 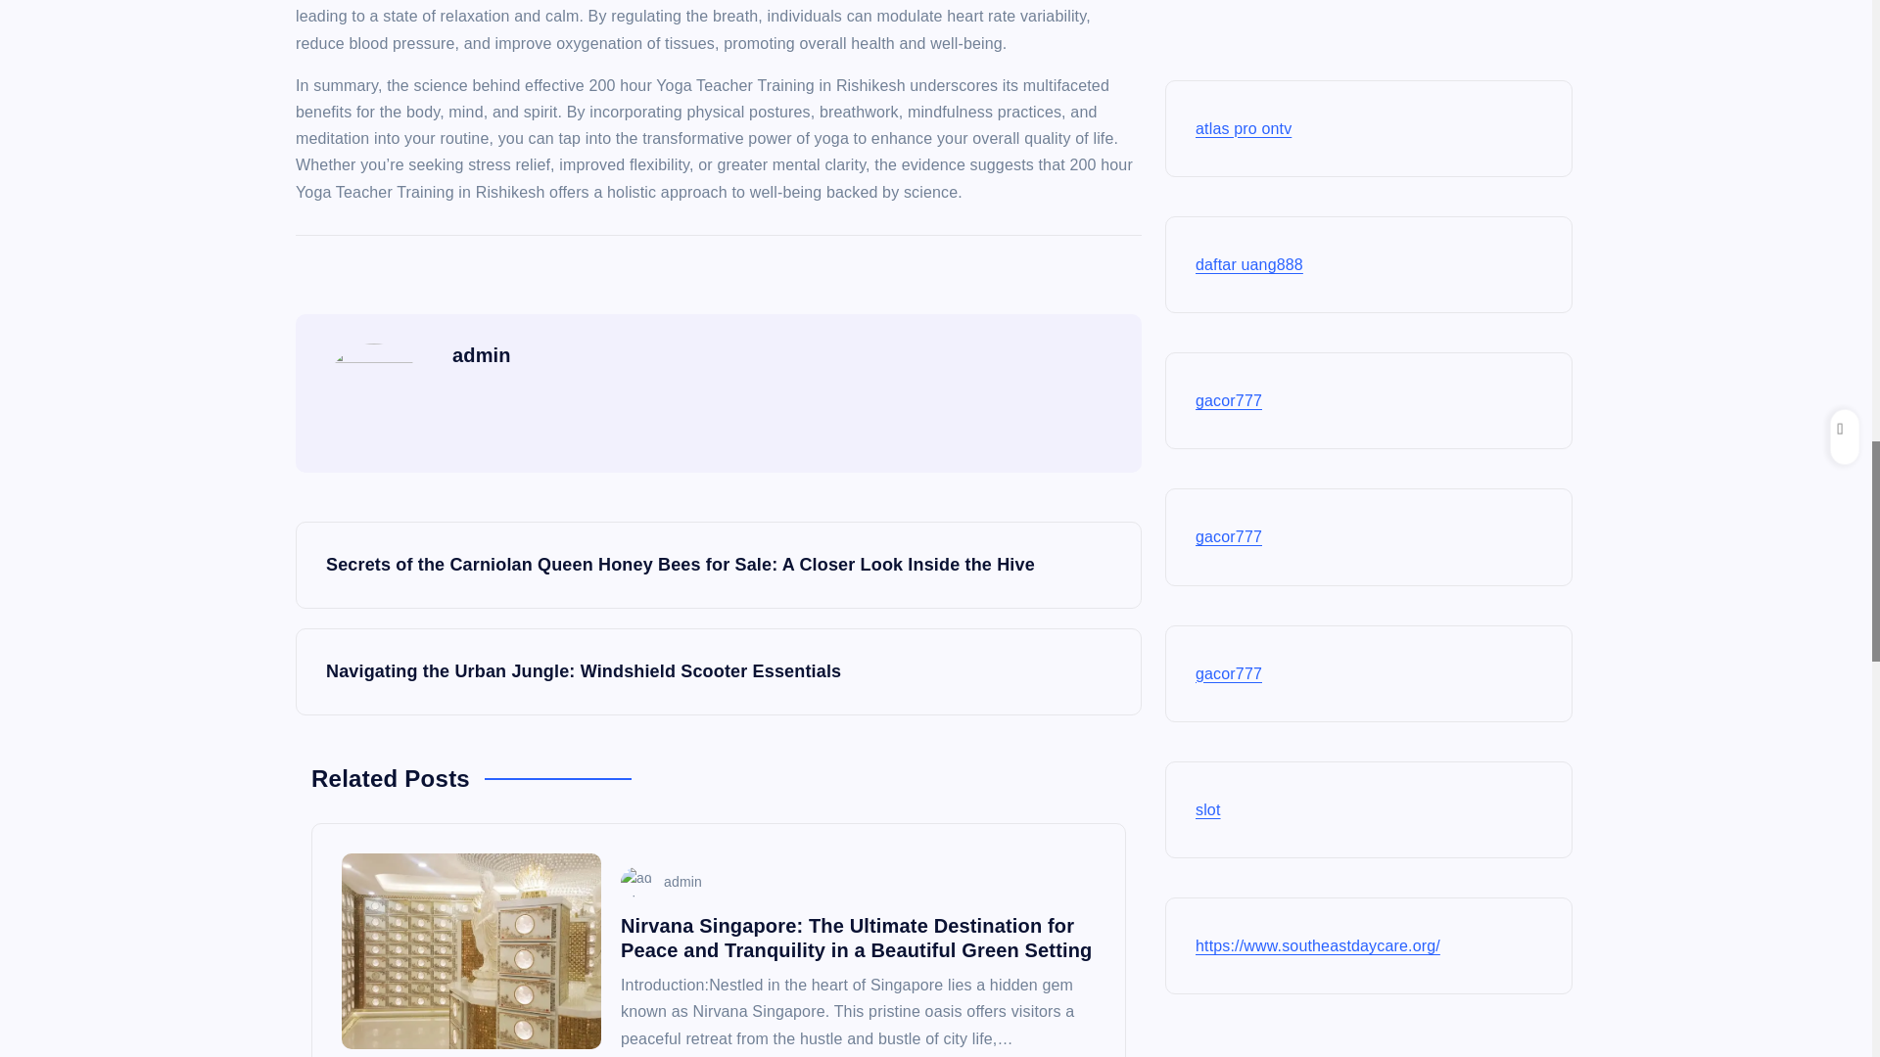 I want to click on admin, so click(x=482, y=354).